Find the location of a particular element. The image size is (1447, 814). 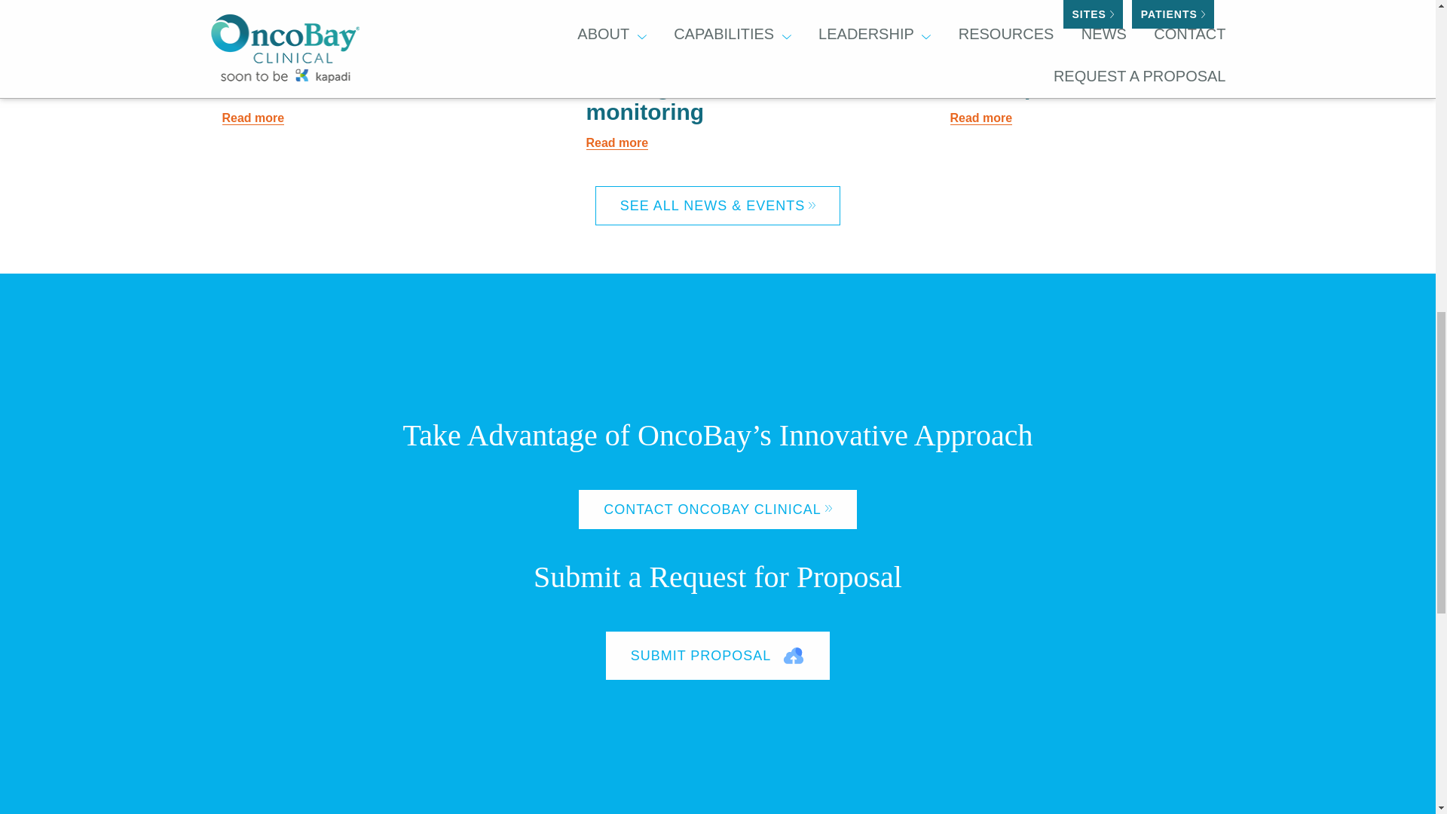

SUBMIT PROPOSAL is located at coordinates (718, 656).